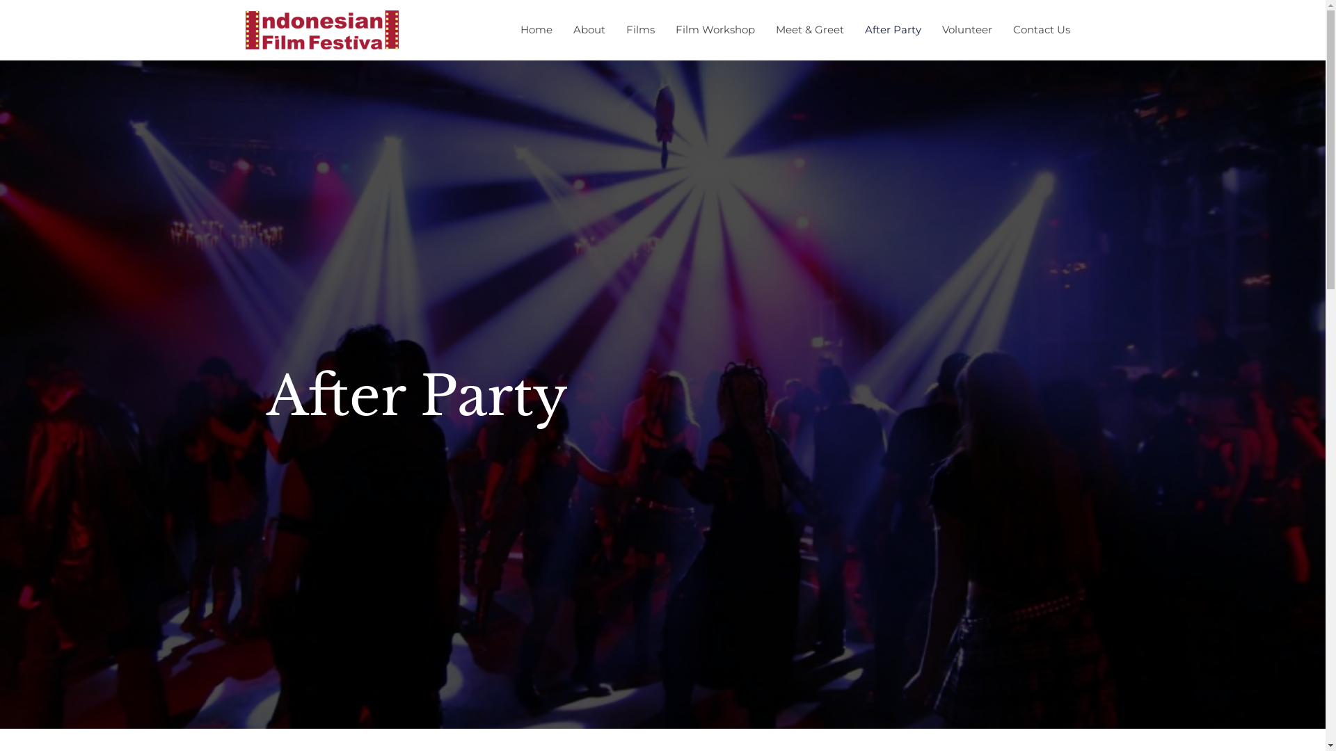 The image size is (1336, 751). Describe the element at coordinates (589, 30) in the screenshot. I see `About` at that location.